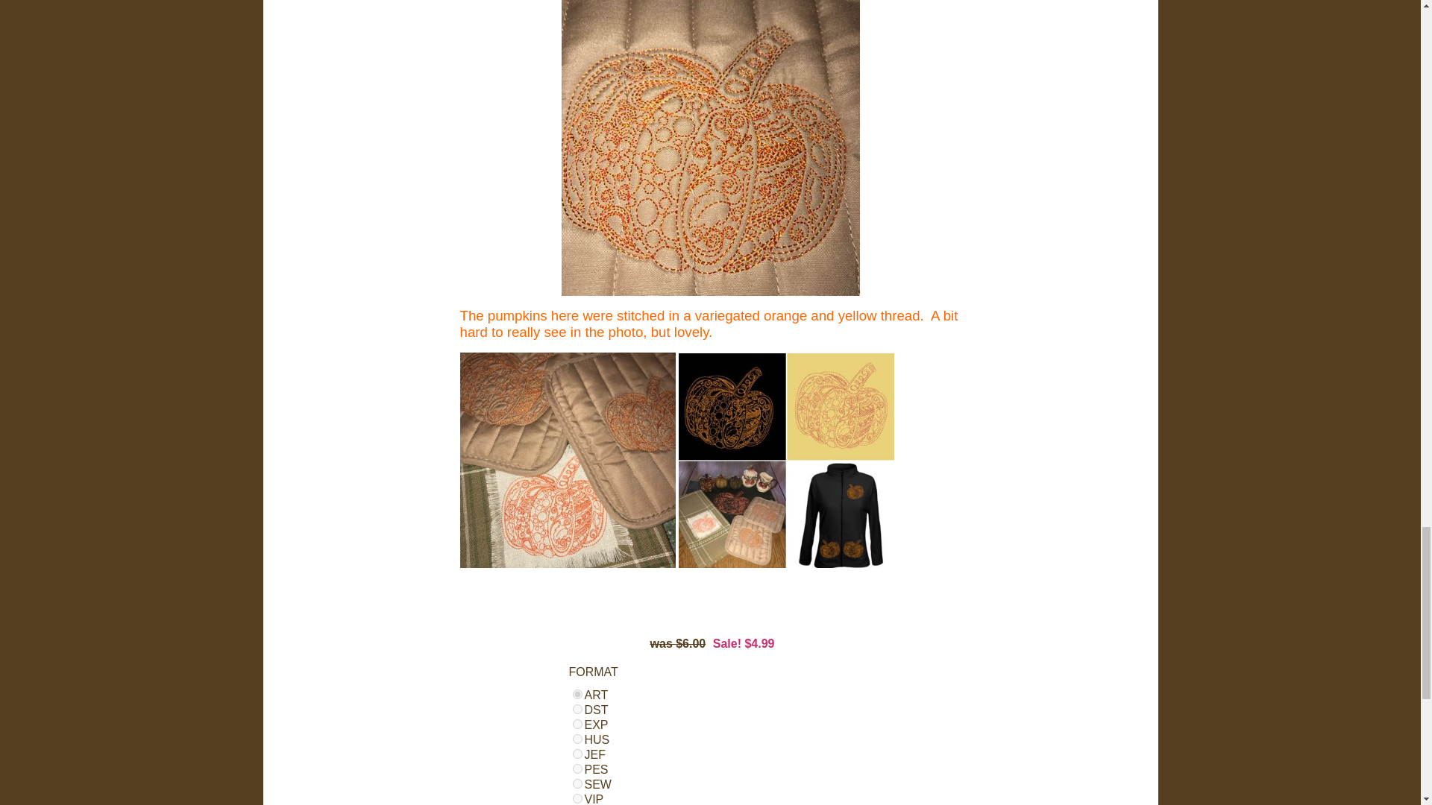  I want to click on ART, so click(577, 694).